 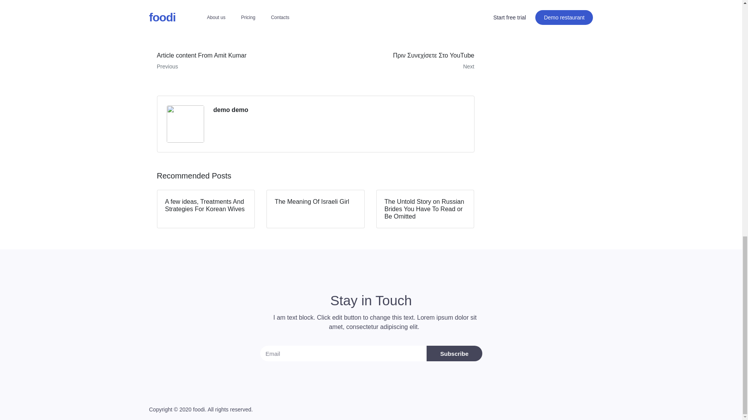 What do you see at coordinates (270, 16) in the screenshot?
I see `LinkedIn` at bounding box center [270, 16].